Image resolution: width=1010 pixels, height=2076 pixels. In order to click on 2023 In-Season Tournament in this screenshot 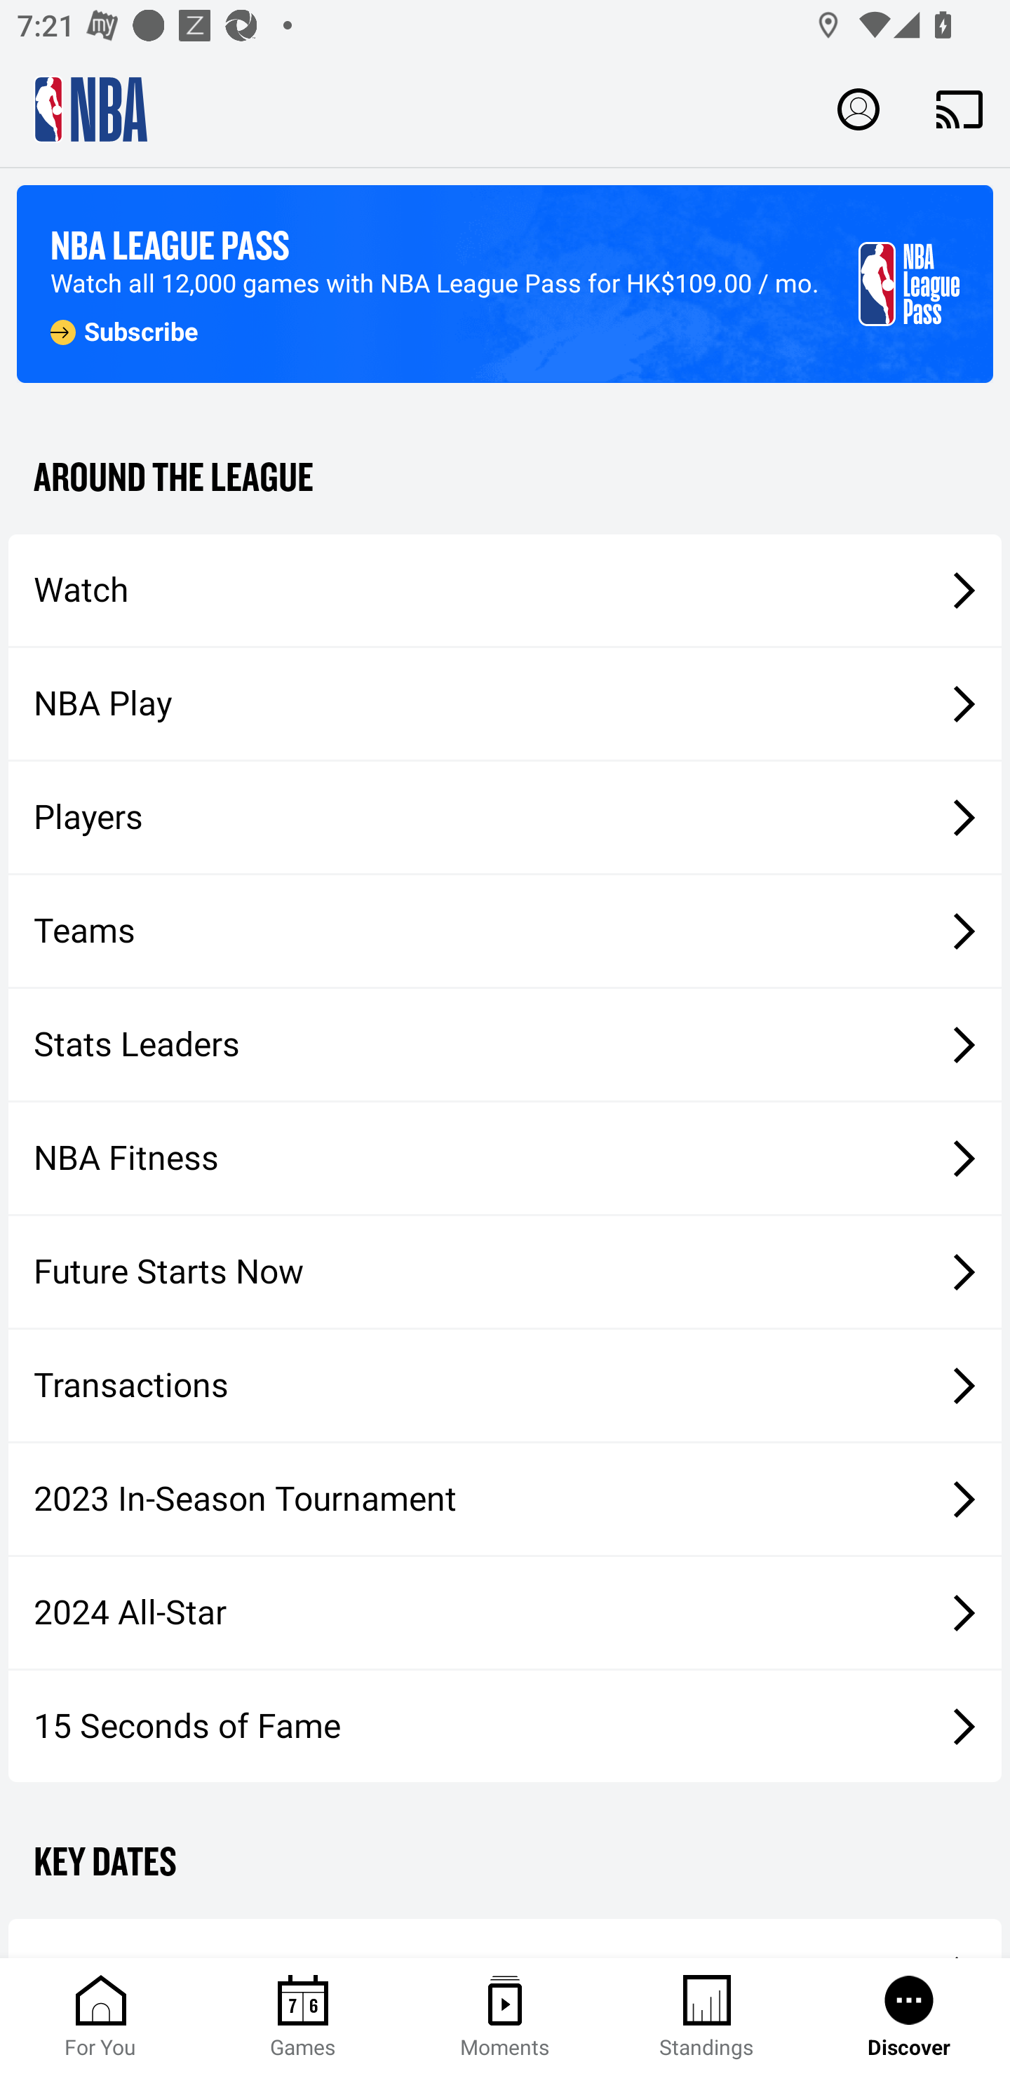, I will do `click(505, 1499)`.